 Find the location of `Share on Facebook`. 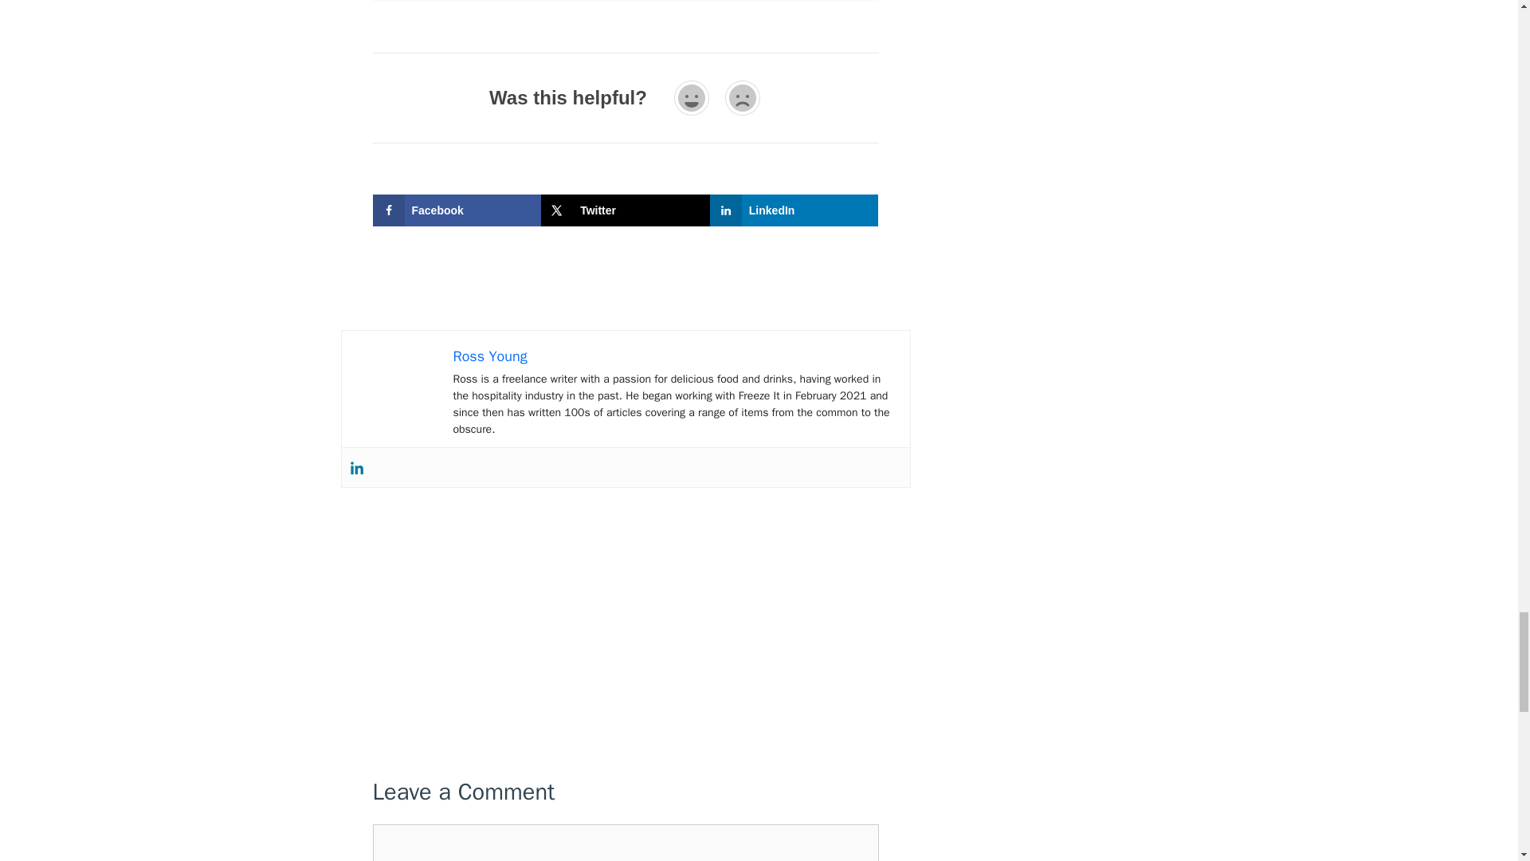

Share on Facebook is located at coordinates (457, 210).